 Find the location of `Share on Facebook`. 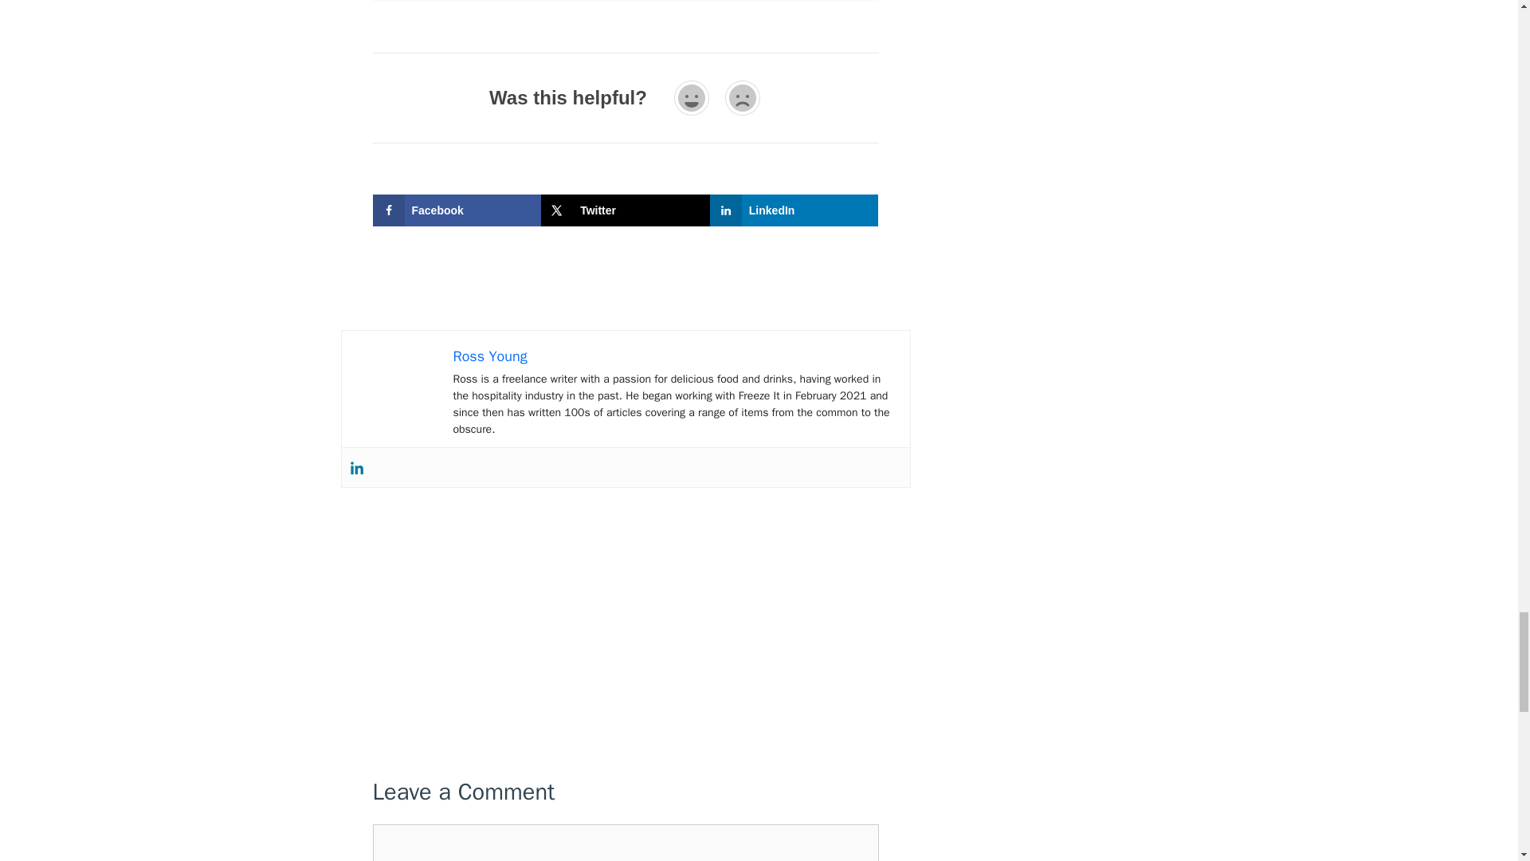

Share on Facebook is located at coordinates (457, 210).